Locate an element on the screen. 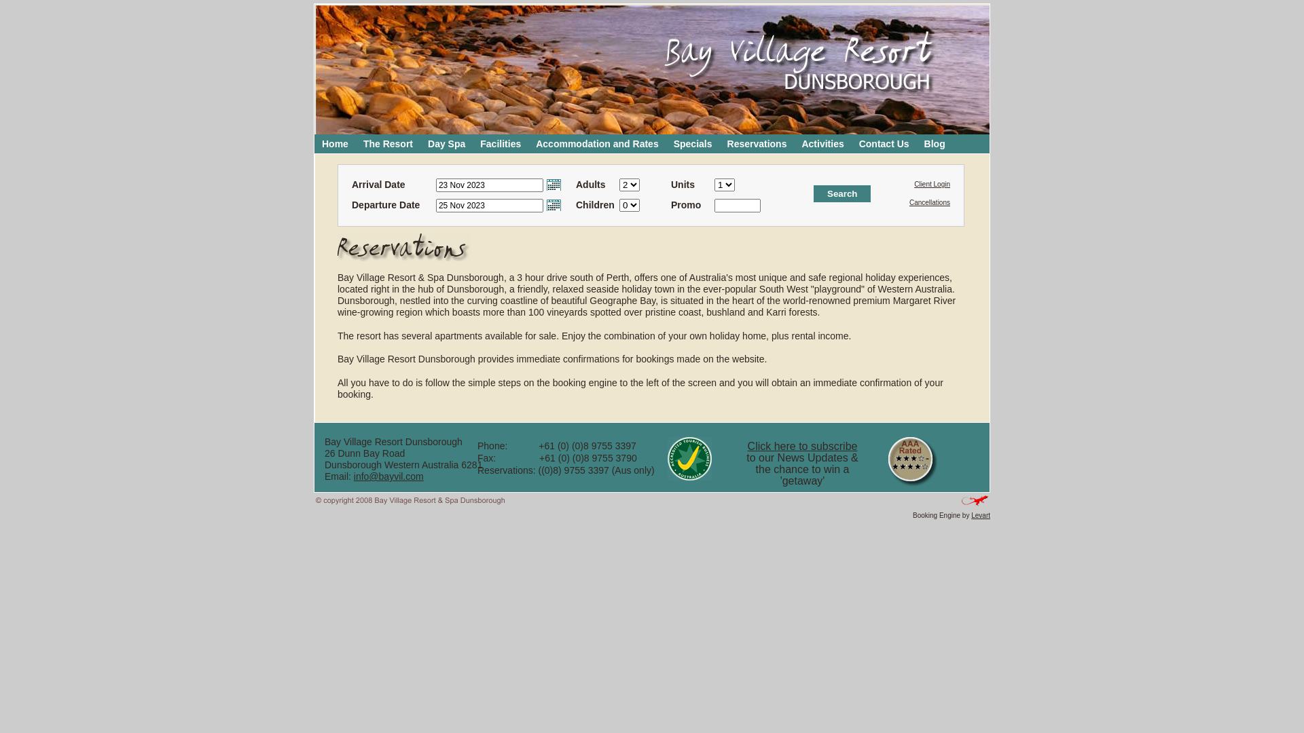  Accommodation and Rates is located at coordinates (596, 144).